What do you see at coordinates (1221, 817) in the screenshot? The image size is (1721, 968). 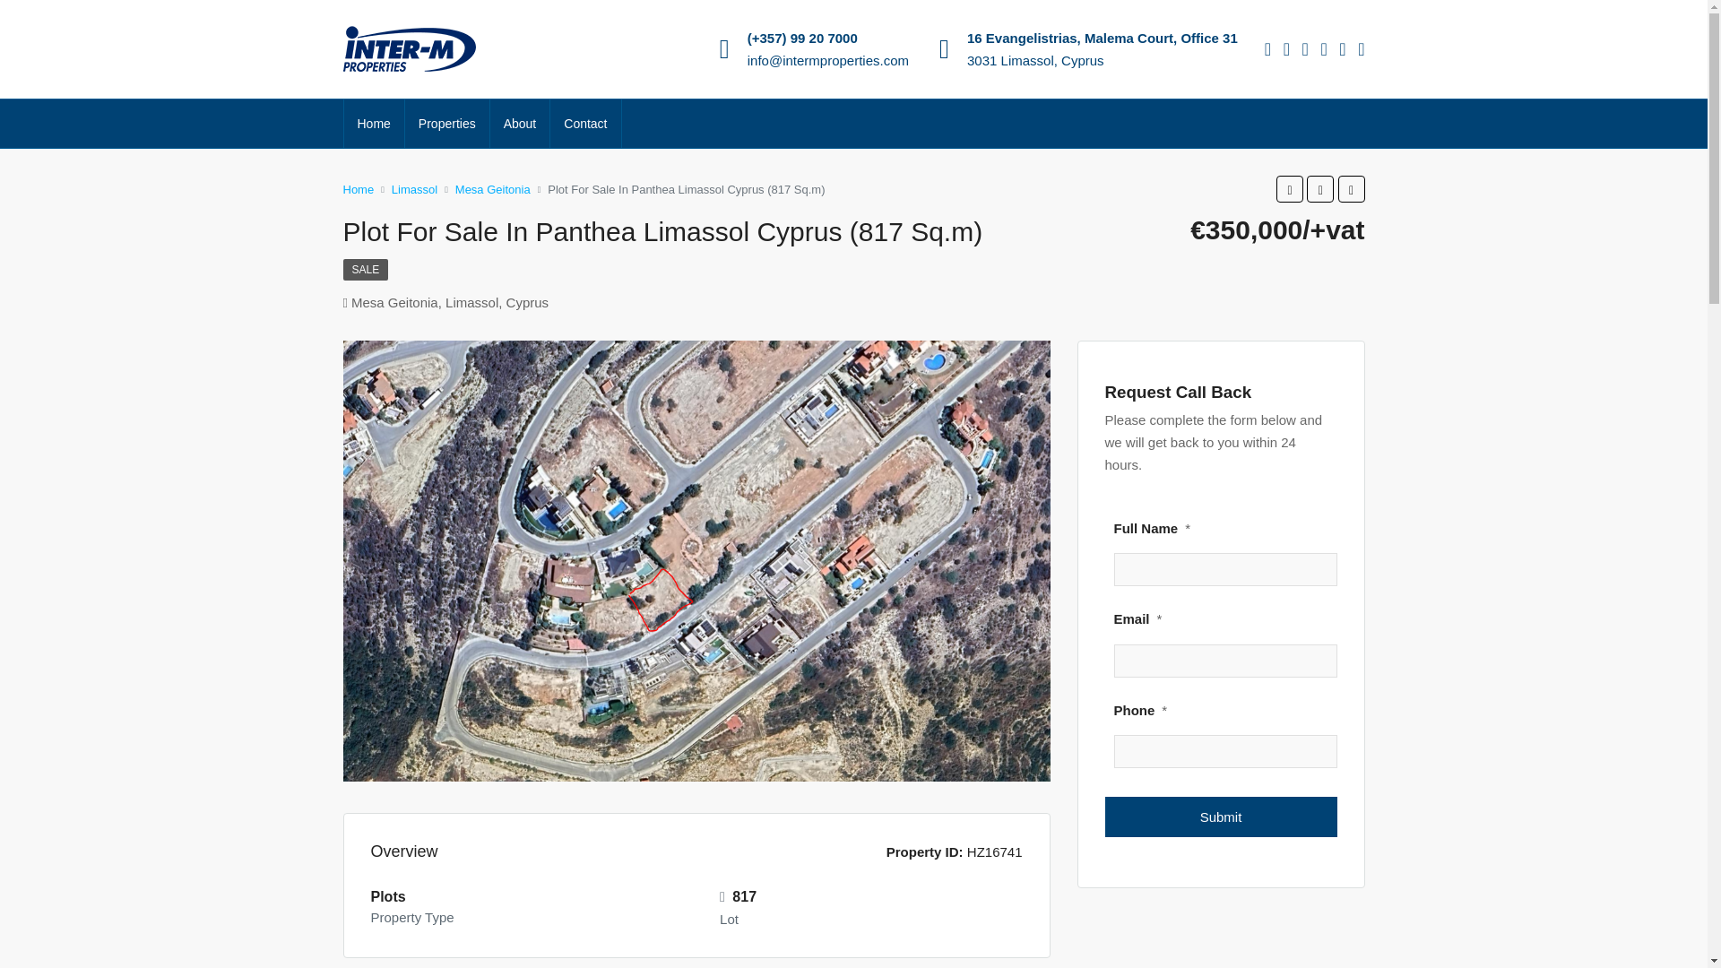 I see `Submit` at bounding box center [1221, 817].